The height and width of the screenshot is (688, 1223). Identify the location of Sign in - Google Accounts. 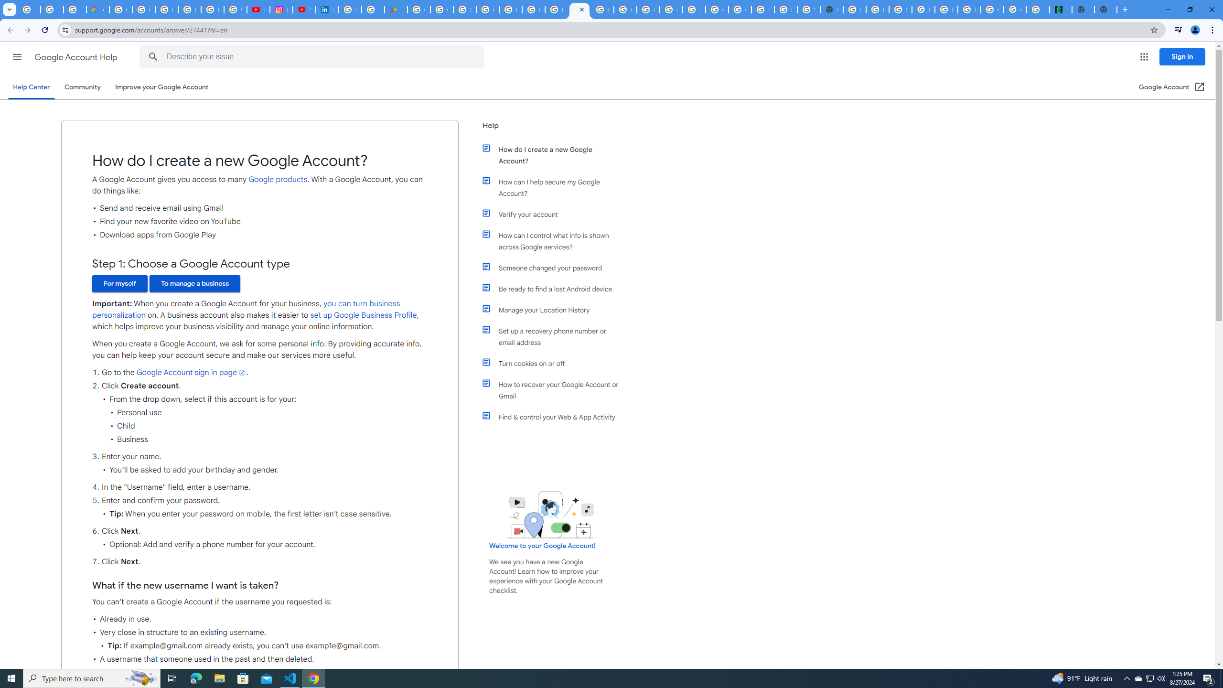
(855, 10).